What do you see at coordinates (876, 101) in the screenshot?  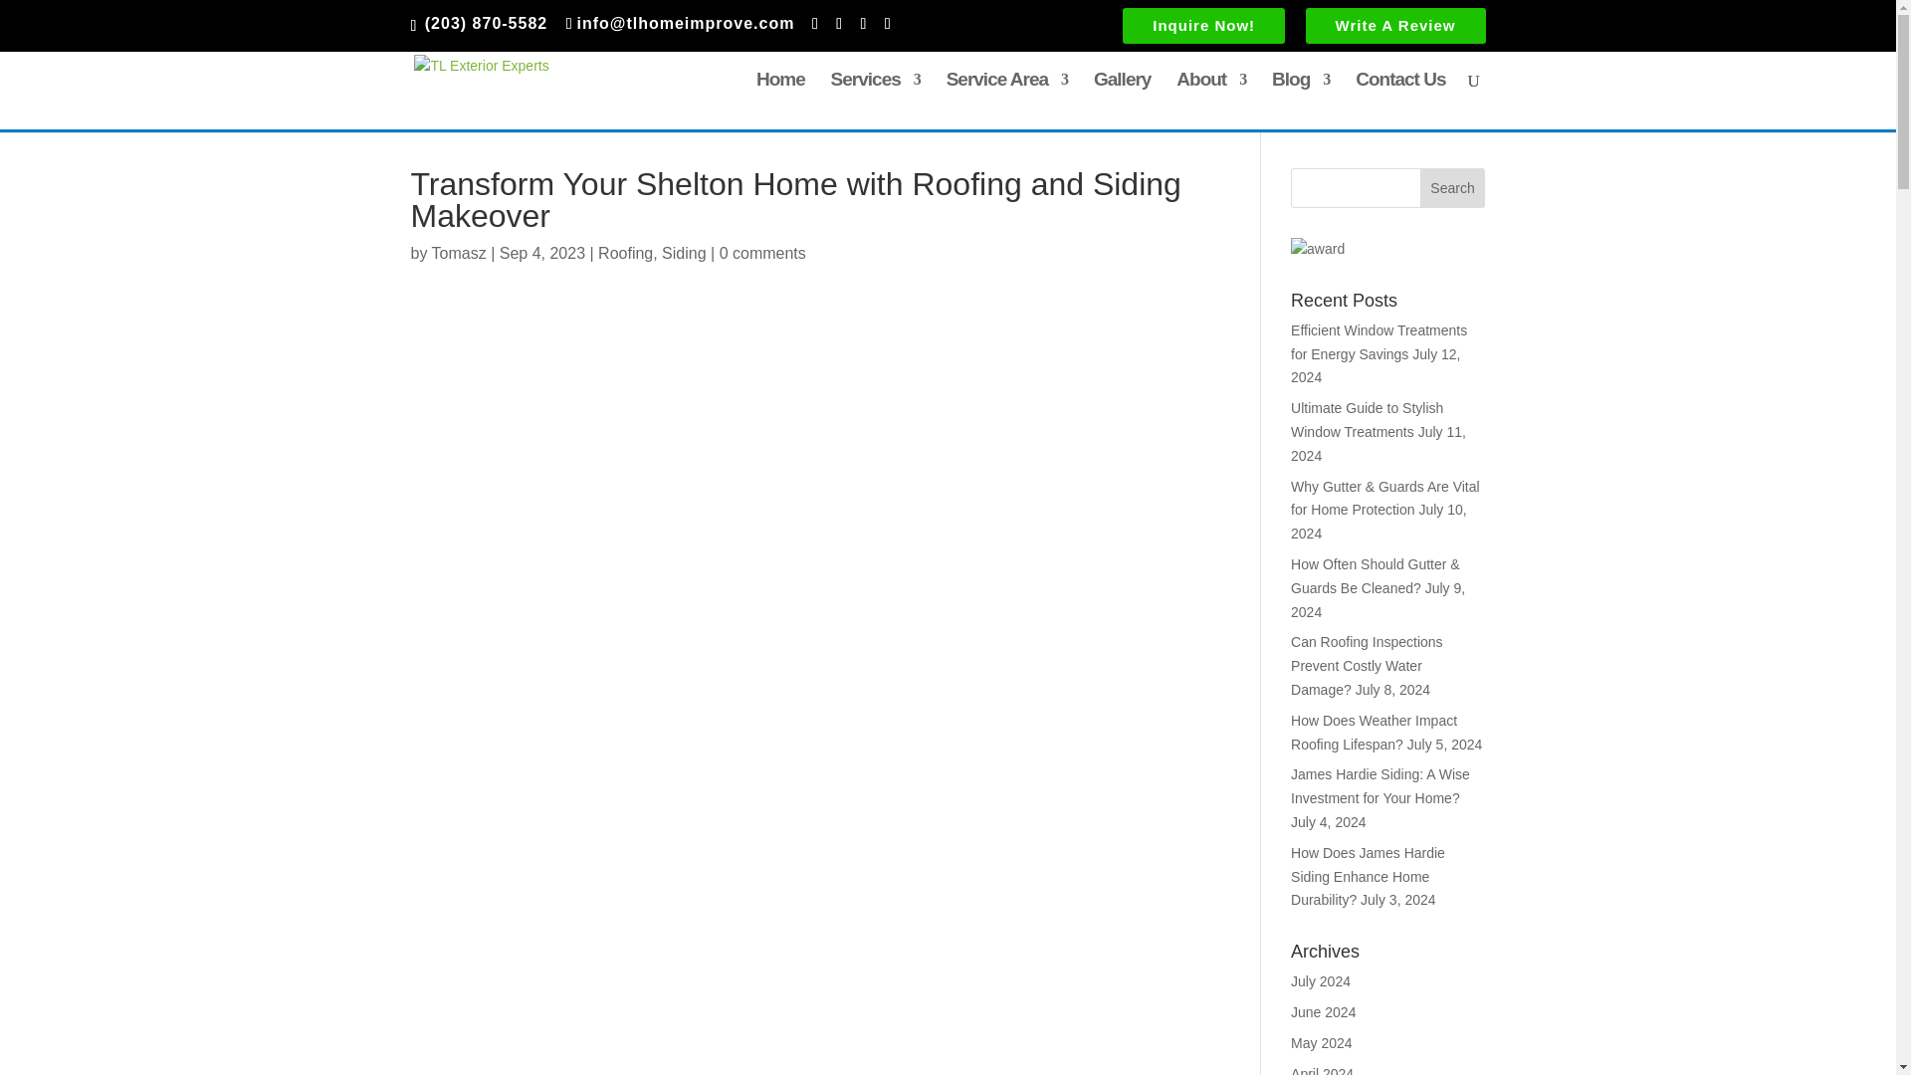 I see `Services` at bounding box center [876, 101].